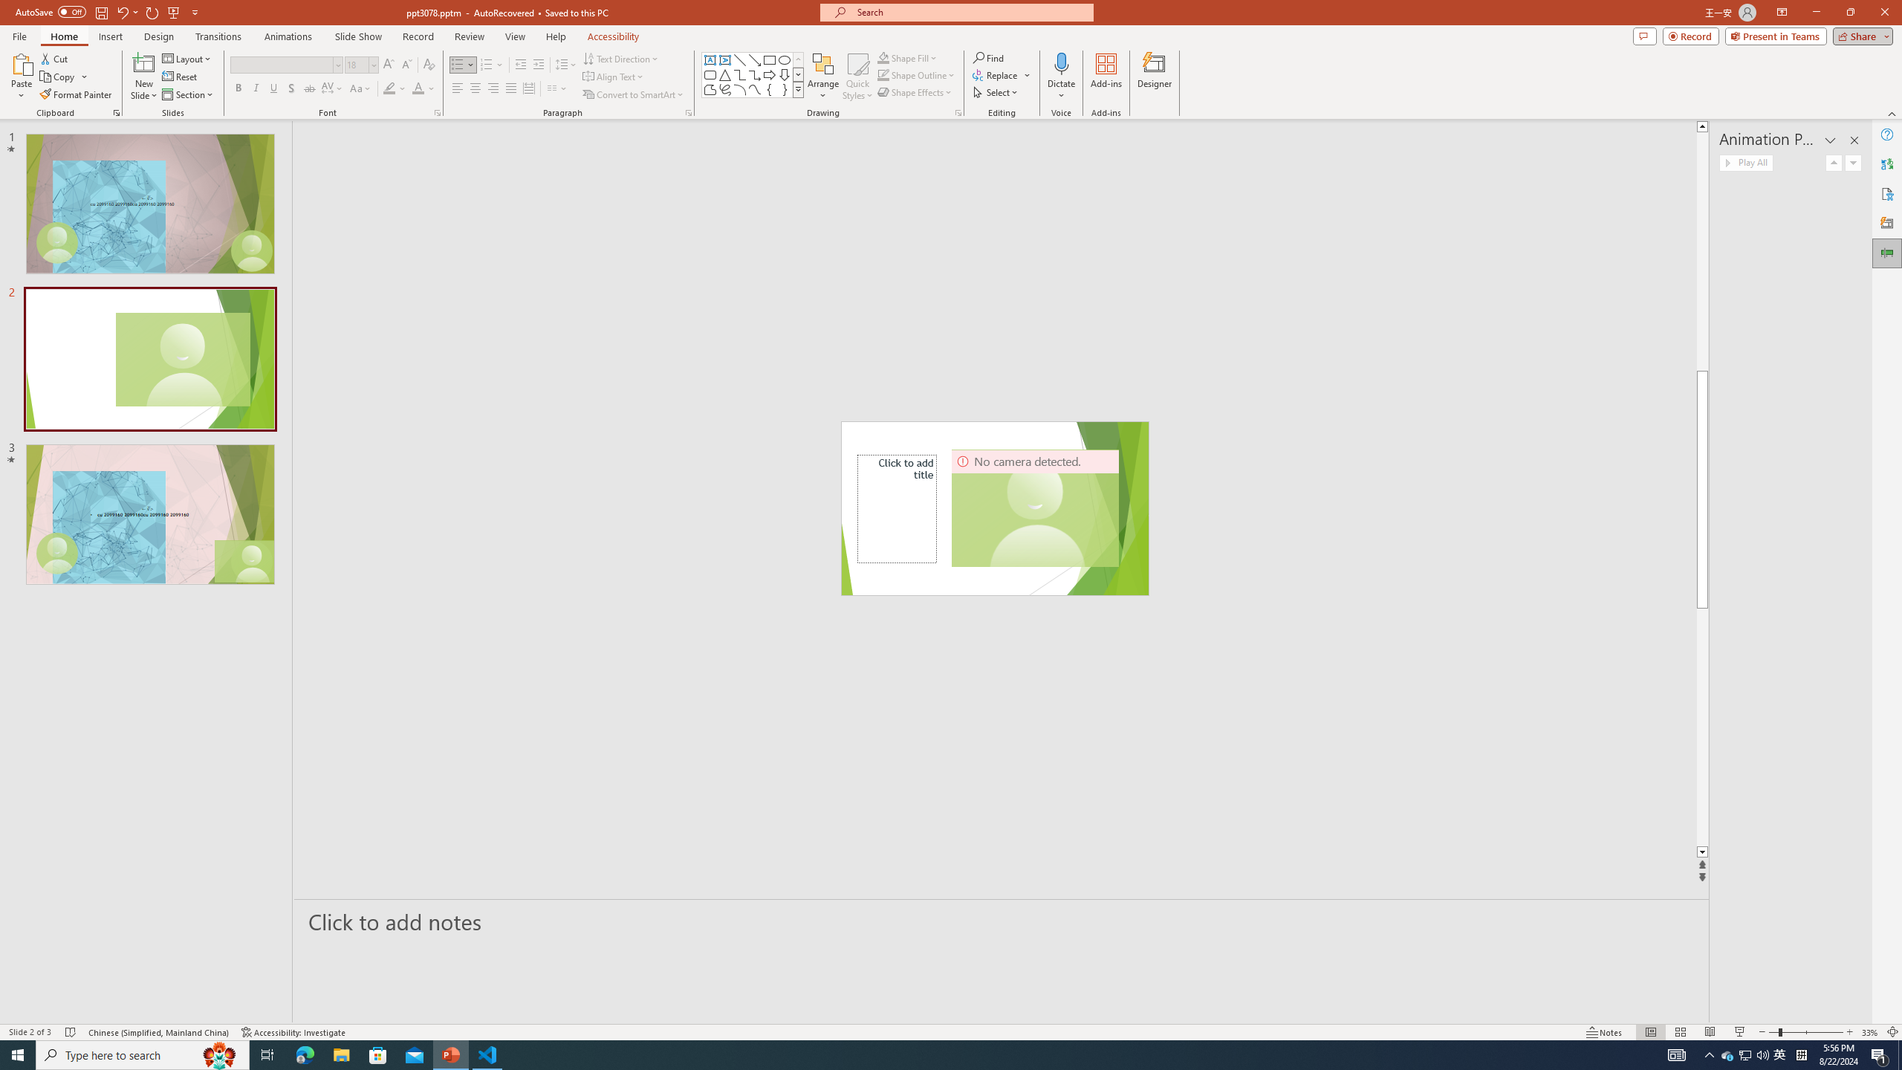 This screenshot has height=1070, width=1902. Describe the element at coordinates (1782, 13) in the screenshot. I see `Ribbon Display Options` at that location.